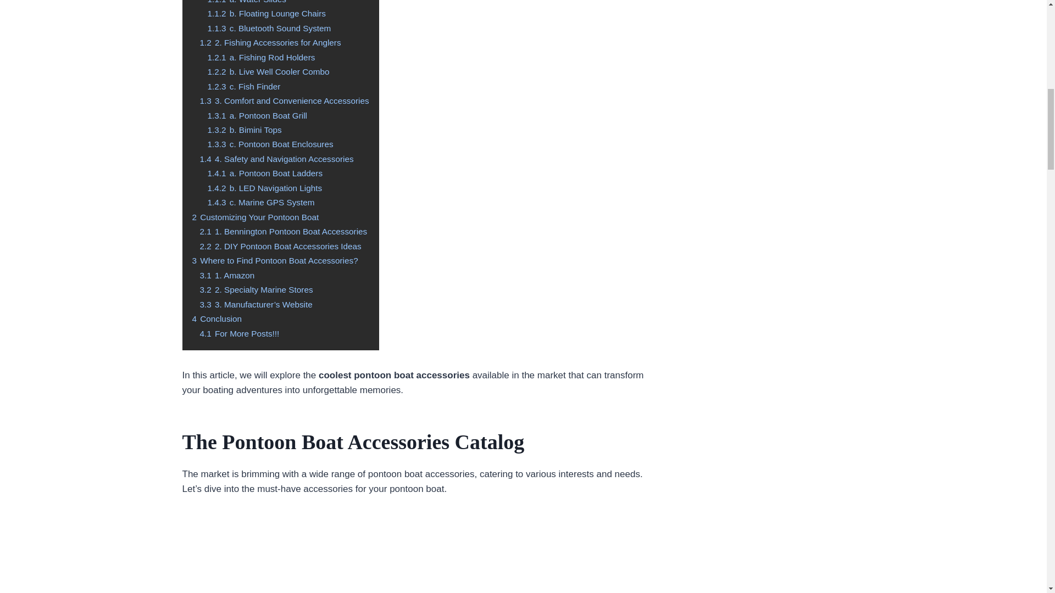  What do you see at coordinates (256, 216) in the screenshot?
I see `2 Customizing Your Pontoon Boat` at bounding box center [256, 216].